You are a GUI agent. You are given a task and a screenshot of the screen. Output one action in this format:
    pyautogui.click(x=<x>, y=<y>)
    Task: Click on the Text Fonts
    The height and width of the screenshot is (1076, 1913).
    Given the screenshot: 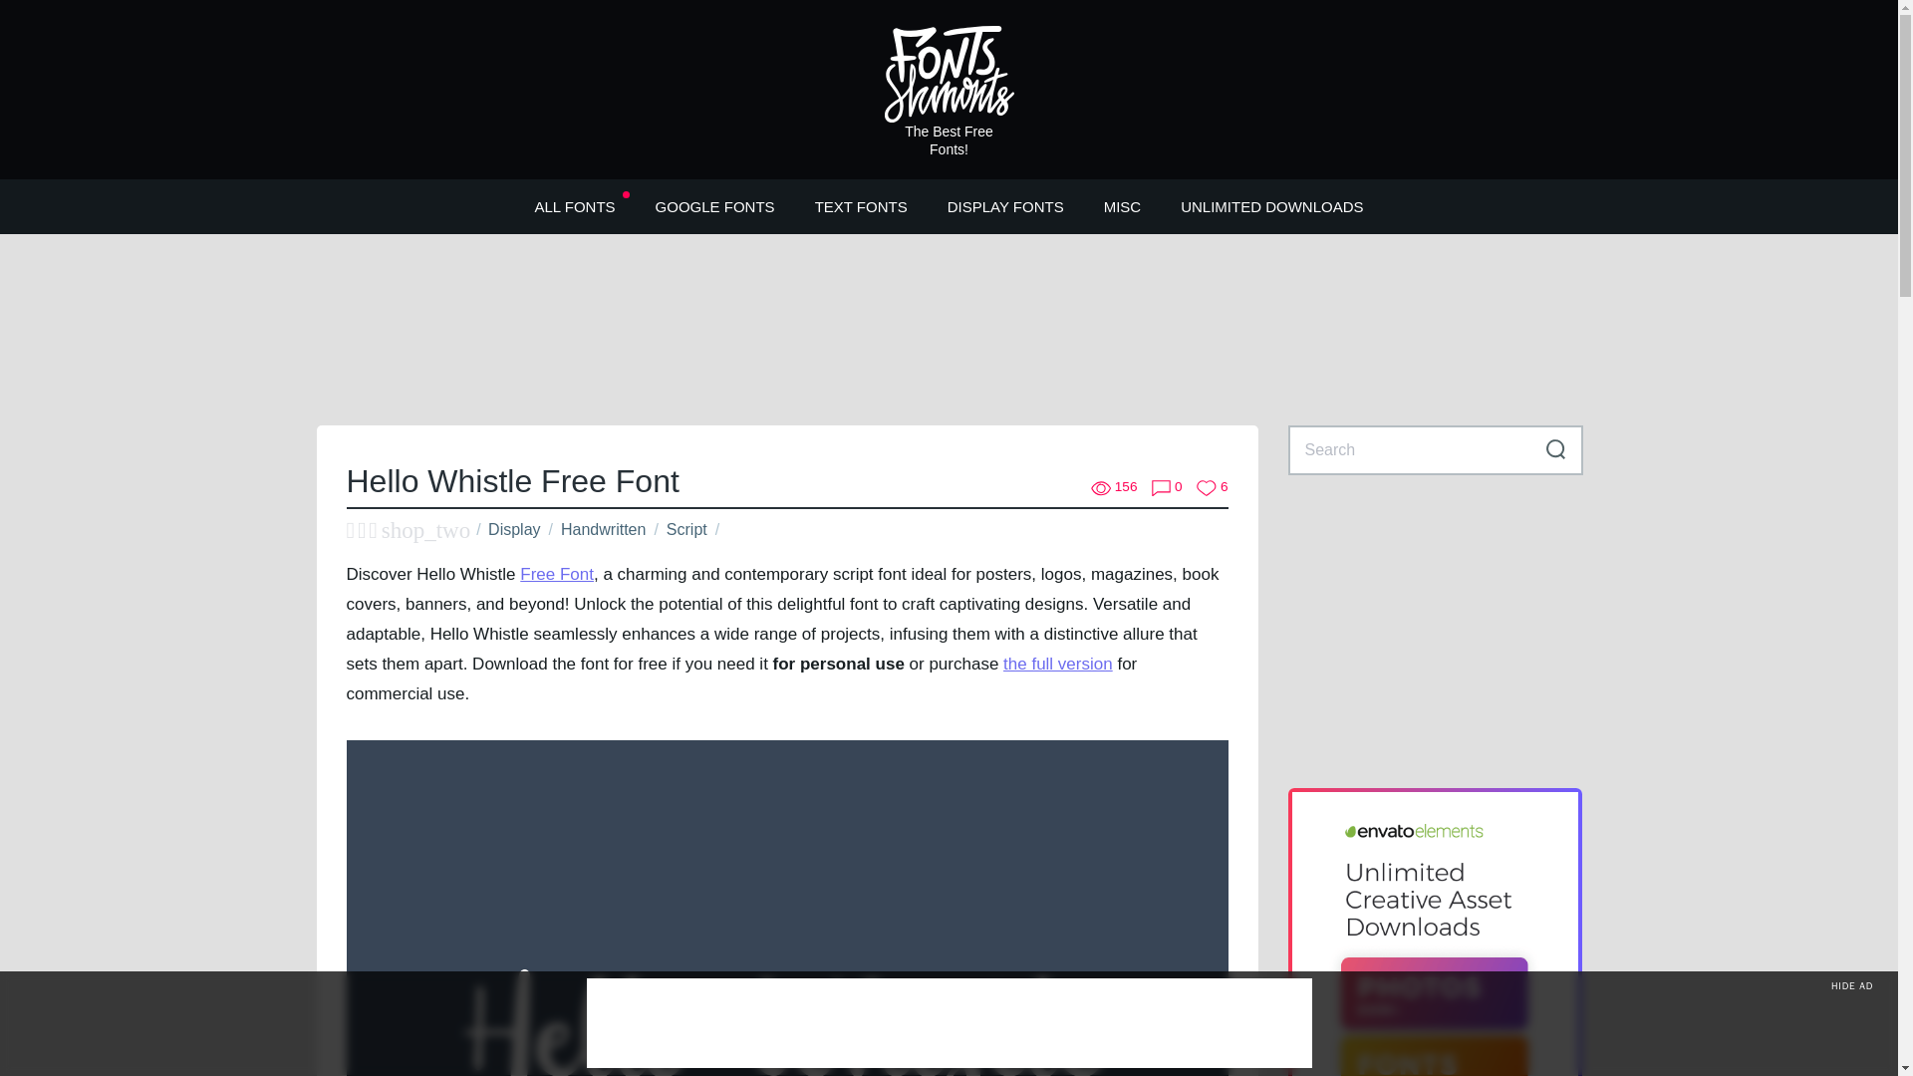 What is the action you would take?
    pyautogui.click(x=861, y=205)
    